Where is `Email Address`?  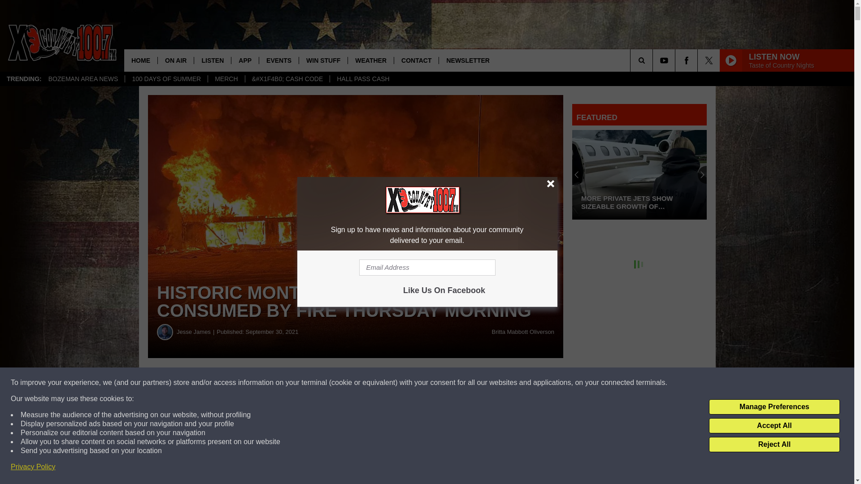 Email Address is located at coordinates (427, 267).